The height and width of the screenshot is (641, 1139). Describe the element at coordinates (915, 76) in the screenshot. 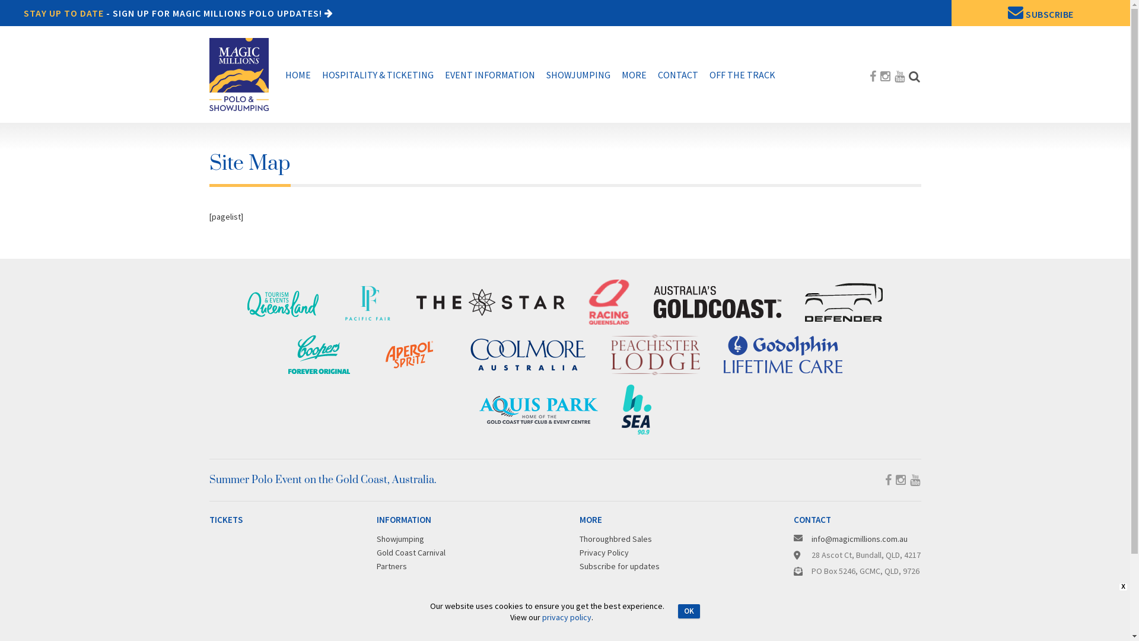

I see `Search` at that location.